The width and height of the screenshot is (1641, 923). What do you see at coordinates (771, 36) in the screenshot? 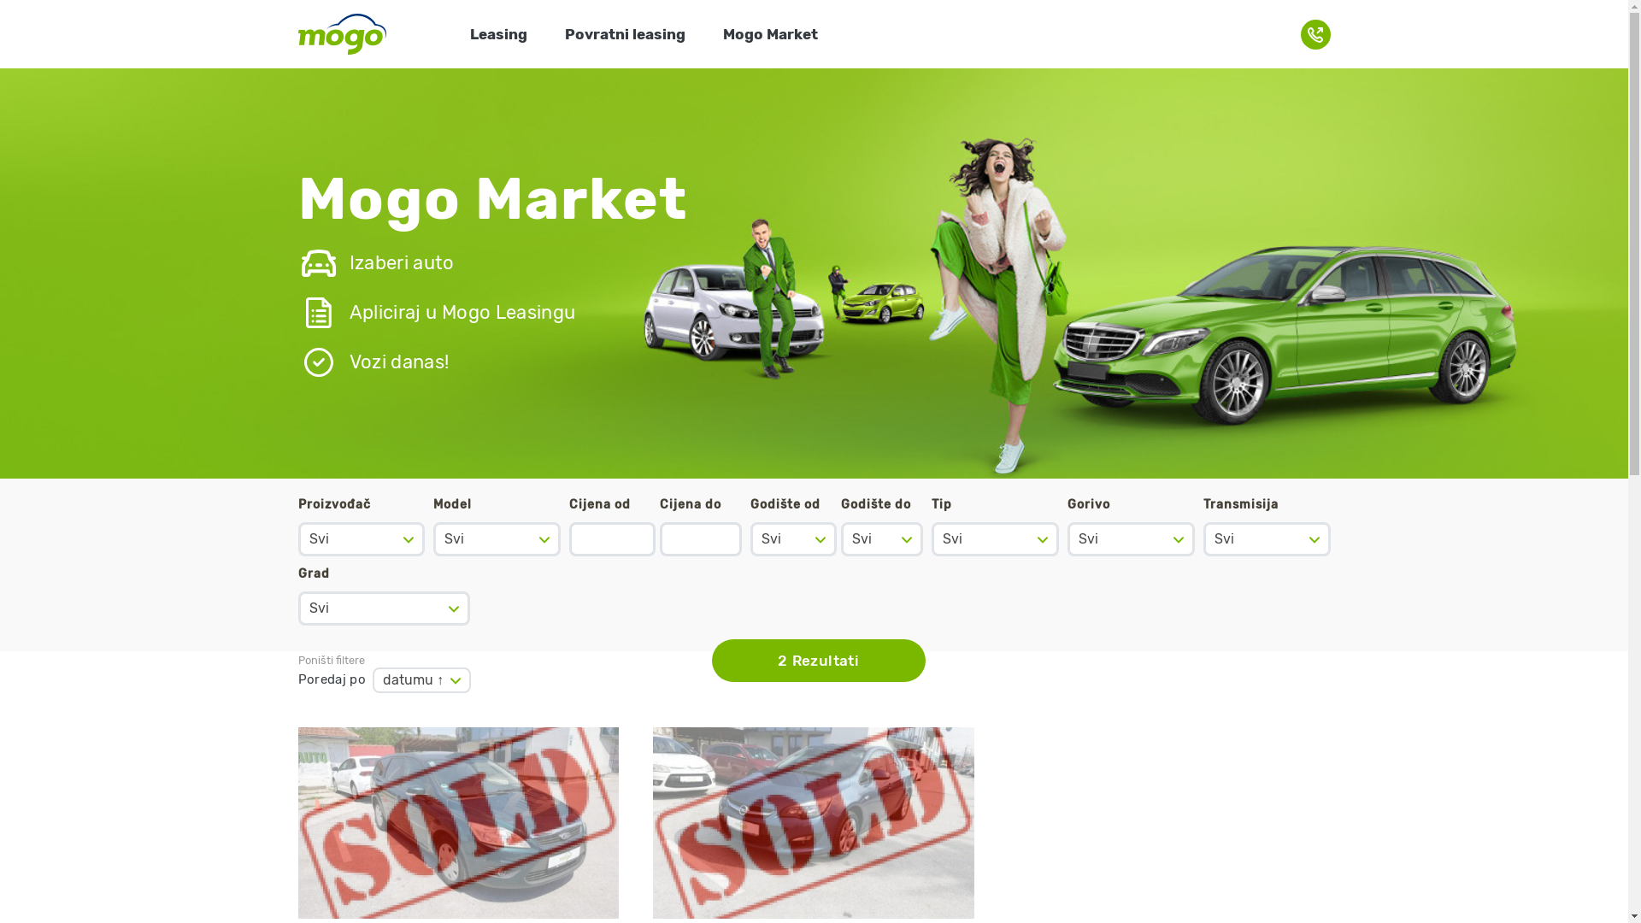
I see `Mogo Market` at bounding box center [771, 36].